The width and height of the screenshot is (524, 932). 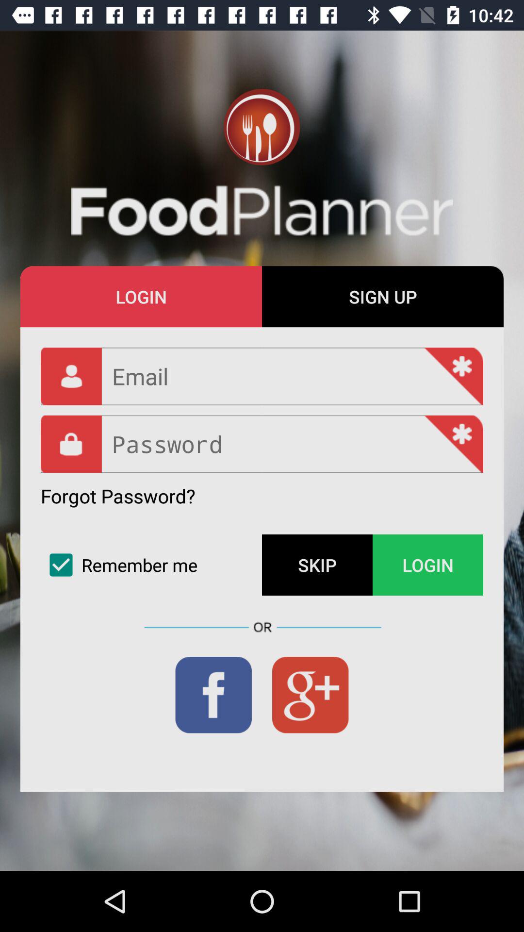 I want to click on press the item to the left of login item, so click(x=317, y=565).